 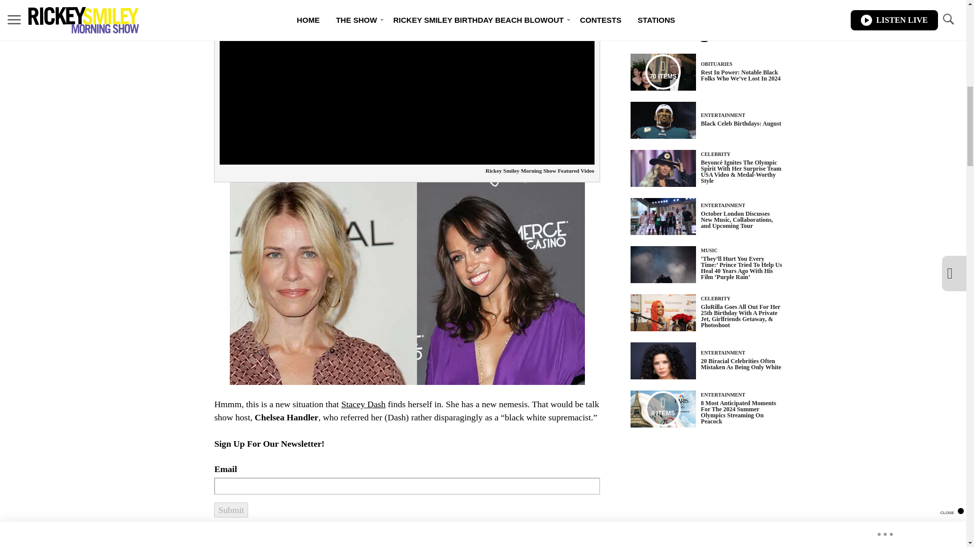 What do you see at coordinates (663, 72) in the screenshot?
I see `Media Playlist` at bounding box center [663, 72].